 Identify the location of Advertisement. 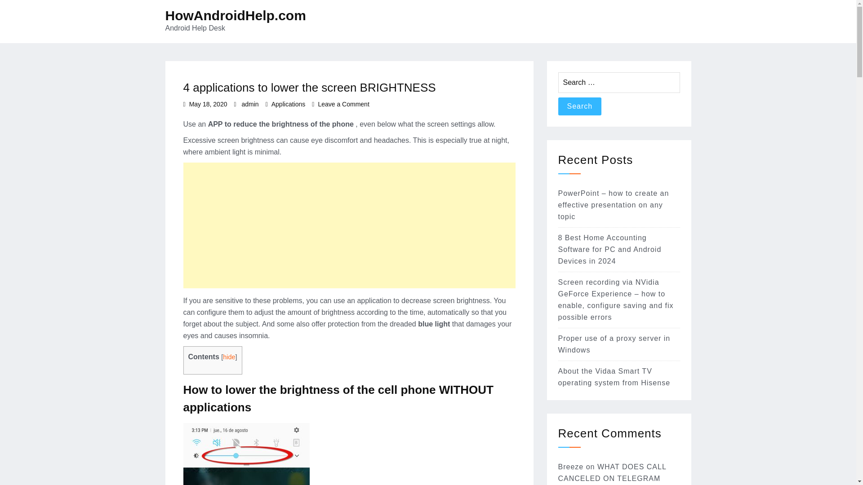
(349, 225).